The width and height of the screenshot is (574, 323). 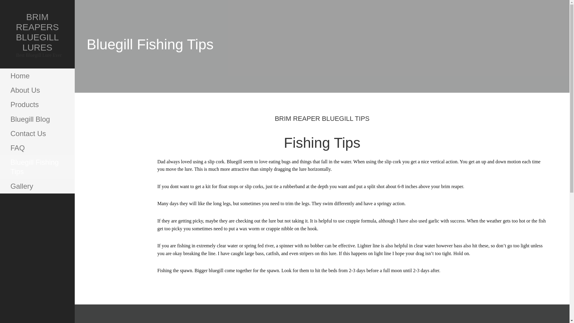 What do you see at coordinates (37, 167) in the screenshot?
I see `Bluegill Fishing Tips` at bounding box center [37, 167].